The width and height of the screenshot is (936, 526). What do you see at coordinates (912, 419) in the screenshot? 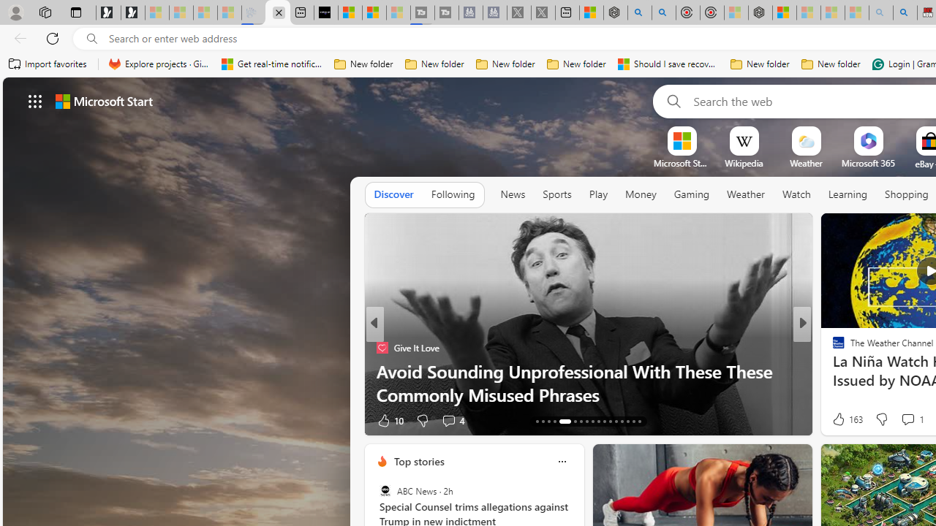
I see `View comments 1 Comment` at bounding box center [912, 419].